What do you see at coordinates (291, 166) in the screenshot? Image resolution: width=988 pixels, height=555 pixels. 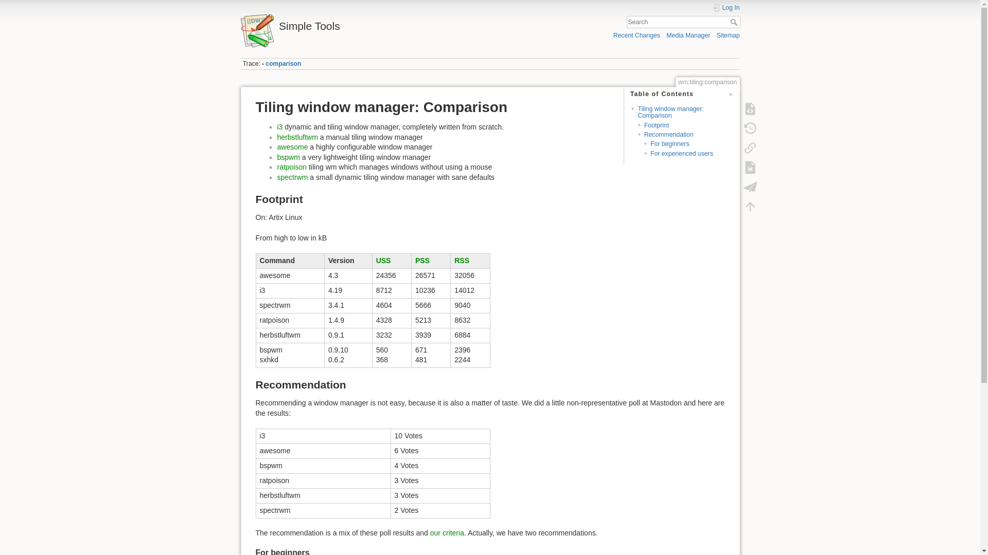 I see `ratpoison` at bounding box center [291, 166].